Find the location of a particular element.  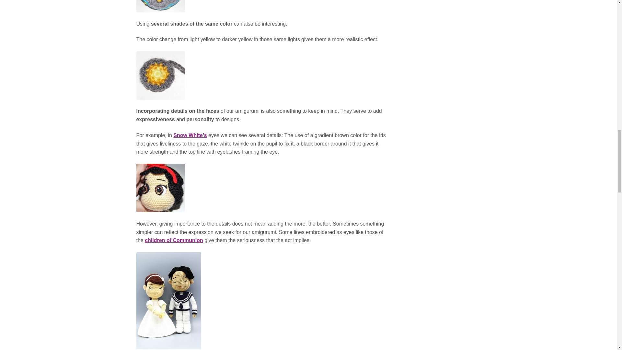

children of Communion is located at coordinates (174, 240).